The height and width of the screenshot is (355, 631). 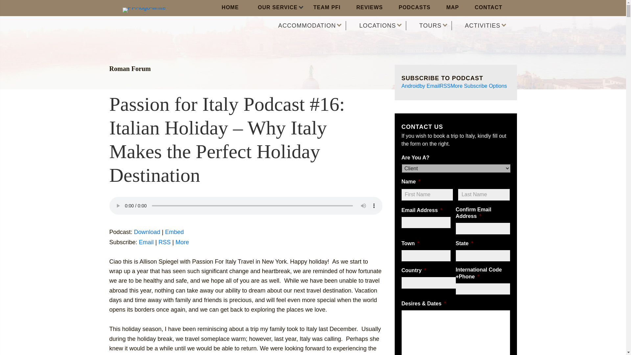 What do you see at coordinates (146, 242) in the screenshot?
I see `Subscribe by Email` at bounding box center [146, 242].